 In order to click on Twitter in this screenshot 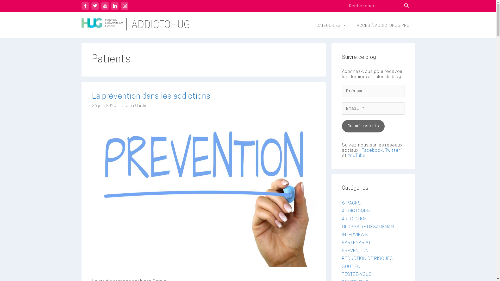, I will do `click(392, 150)`.